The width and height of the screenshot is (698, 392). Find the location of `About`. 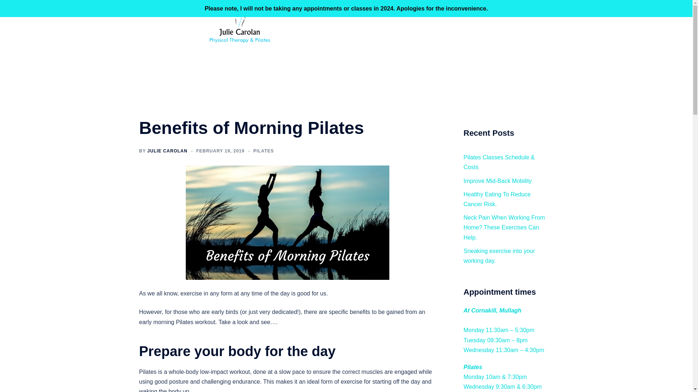

About is located at coordinates (391, 31).